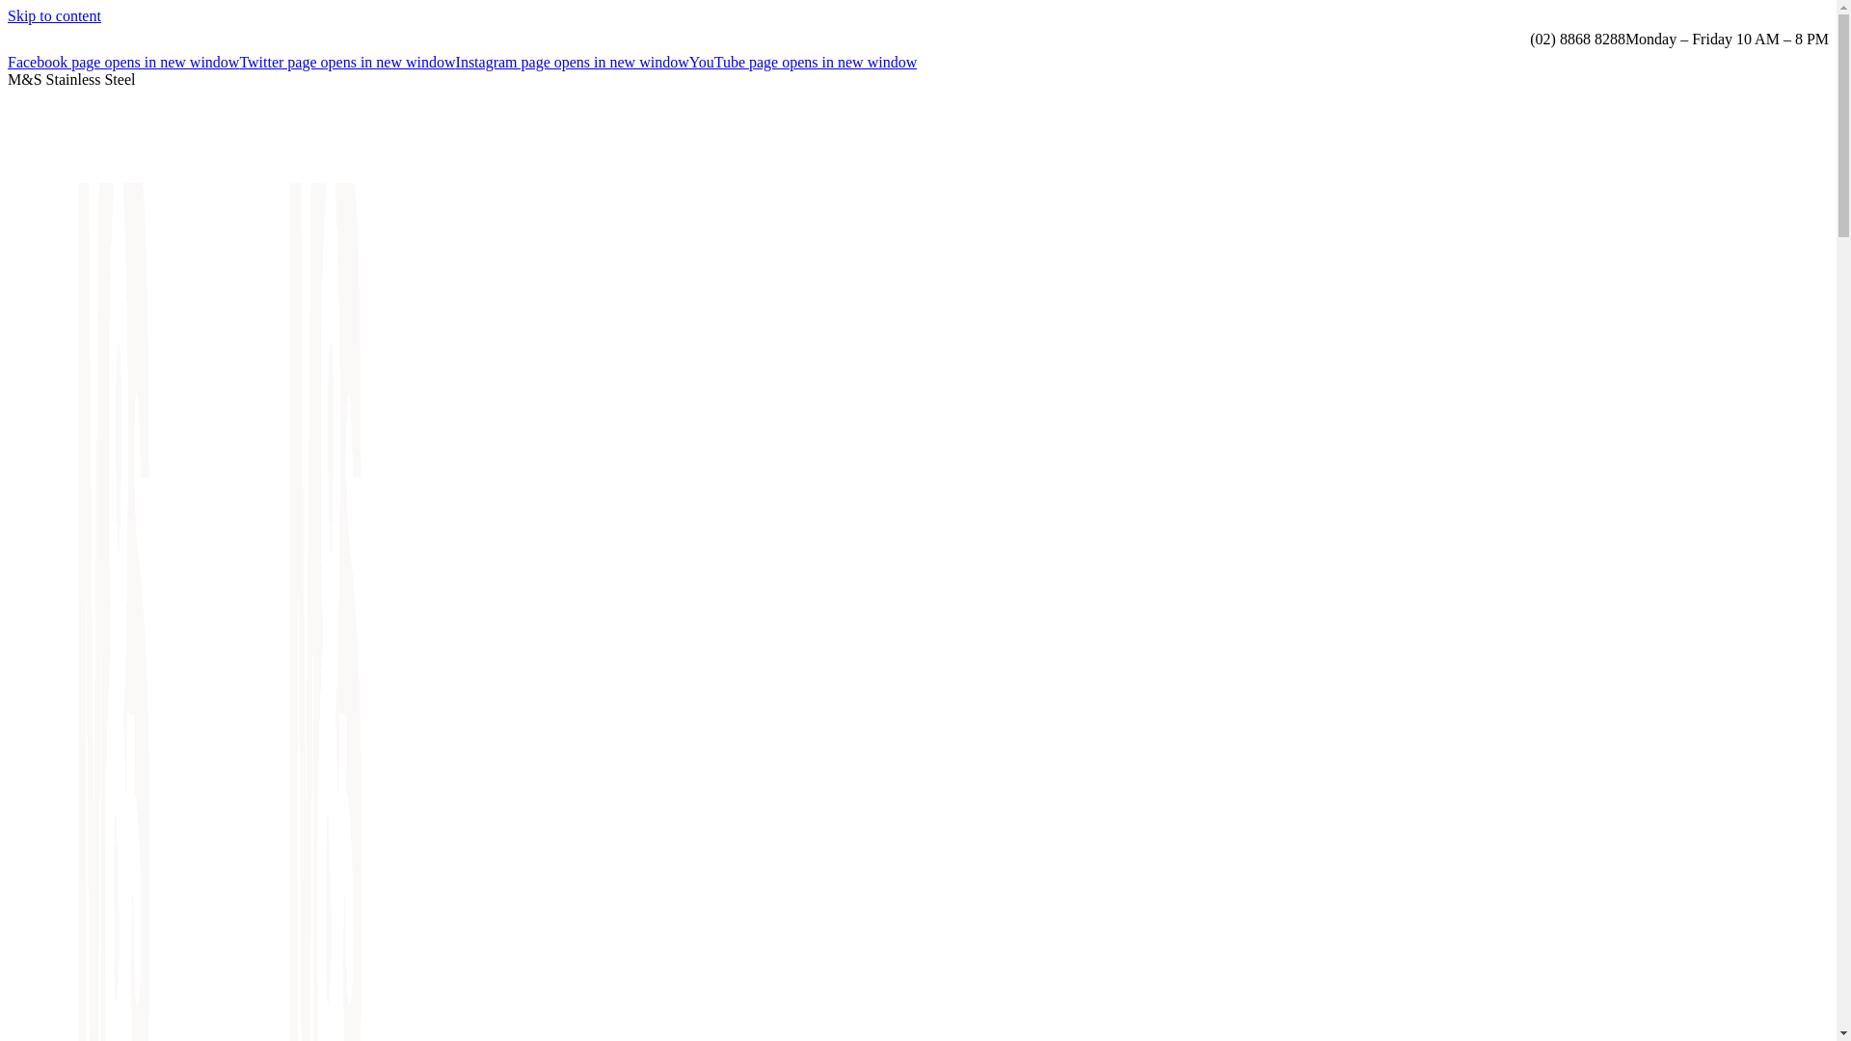  Describe the element at coordinates (573, 62) in the screenshot. I see `Instagram page opens in new window` at that location.